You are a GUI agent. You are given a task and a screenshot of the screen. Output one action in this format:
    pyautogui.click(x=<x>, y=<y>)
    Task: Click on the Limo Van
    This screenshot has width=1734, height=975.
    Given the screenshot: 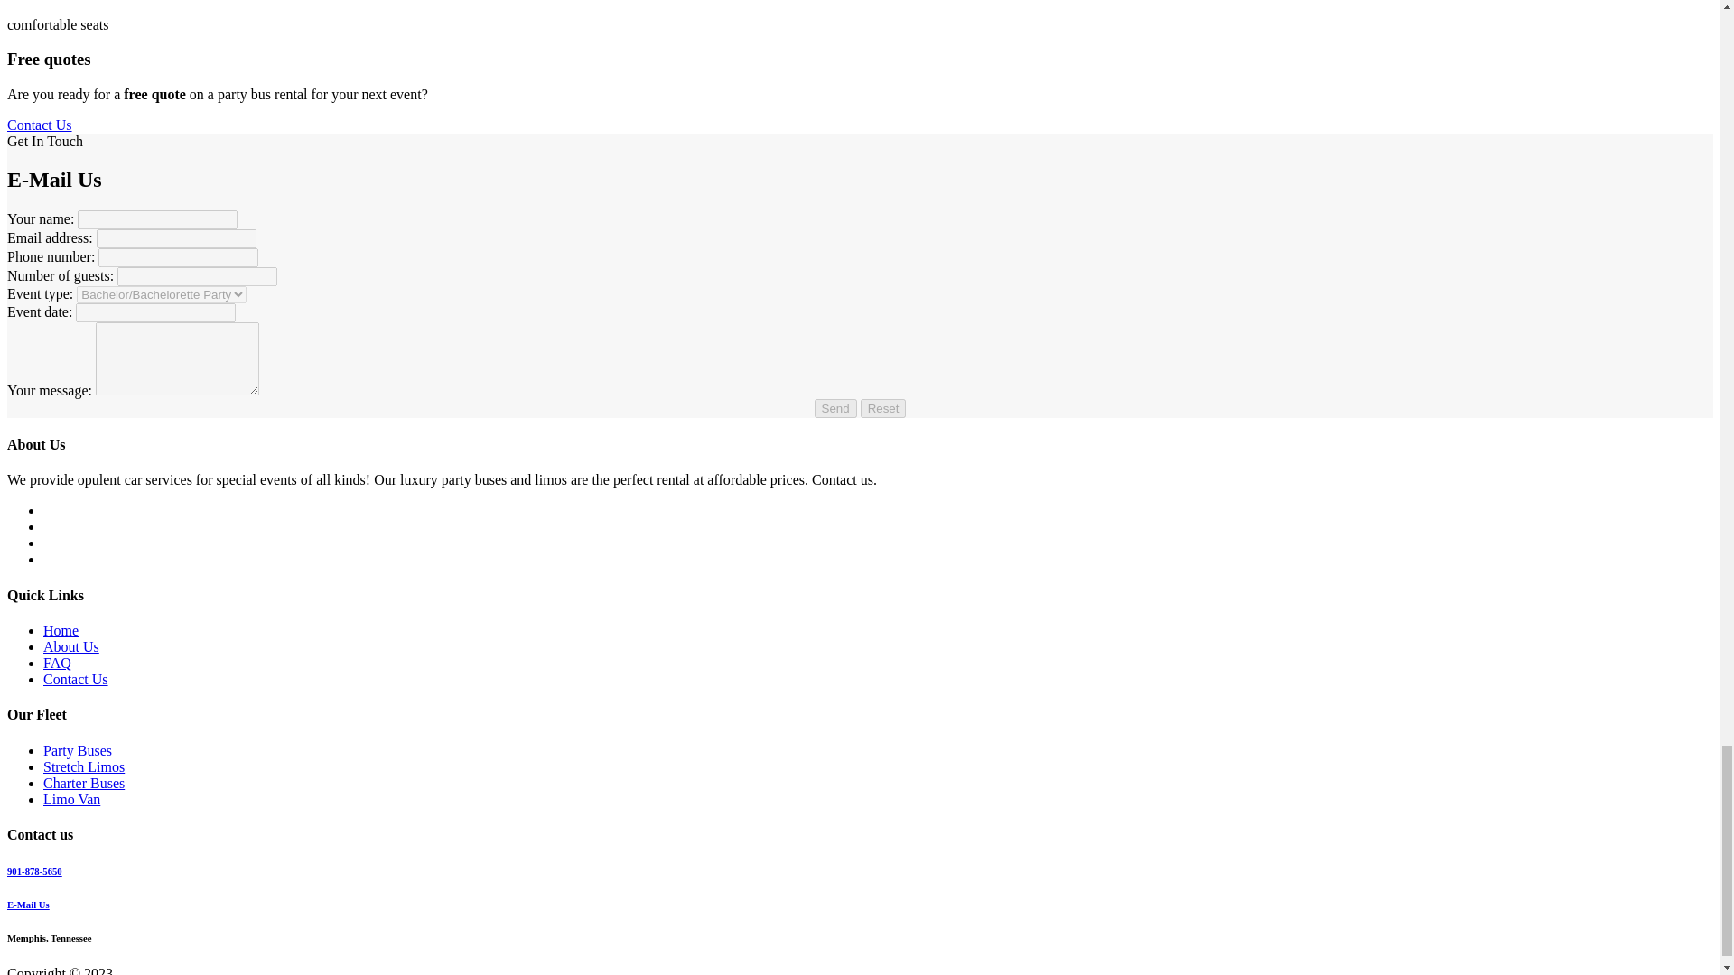 What is the action you would take?
    pyautogui.click(x=72, y=798)
    